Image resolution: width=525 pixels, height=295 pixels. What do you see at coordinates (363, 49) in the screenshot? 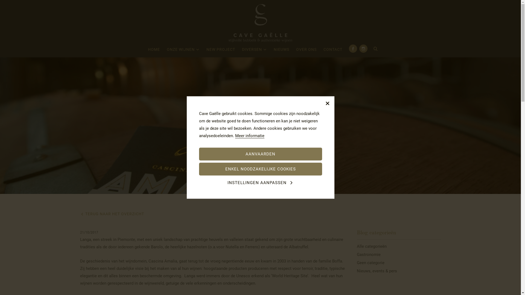
I see `Volg ons op Instagram` at bounding box center [363, 49].